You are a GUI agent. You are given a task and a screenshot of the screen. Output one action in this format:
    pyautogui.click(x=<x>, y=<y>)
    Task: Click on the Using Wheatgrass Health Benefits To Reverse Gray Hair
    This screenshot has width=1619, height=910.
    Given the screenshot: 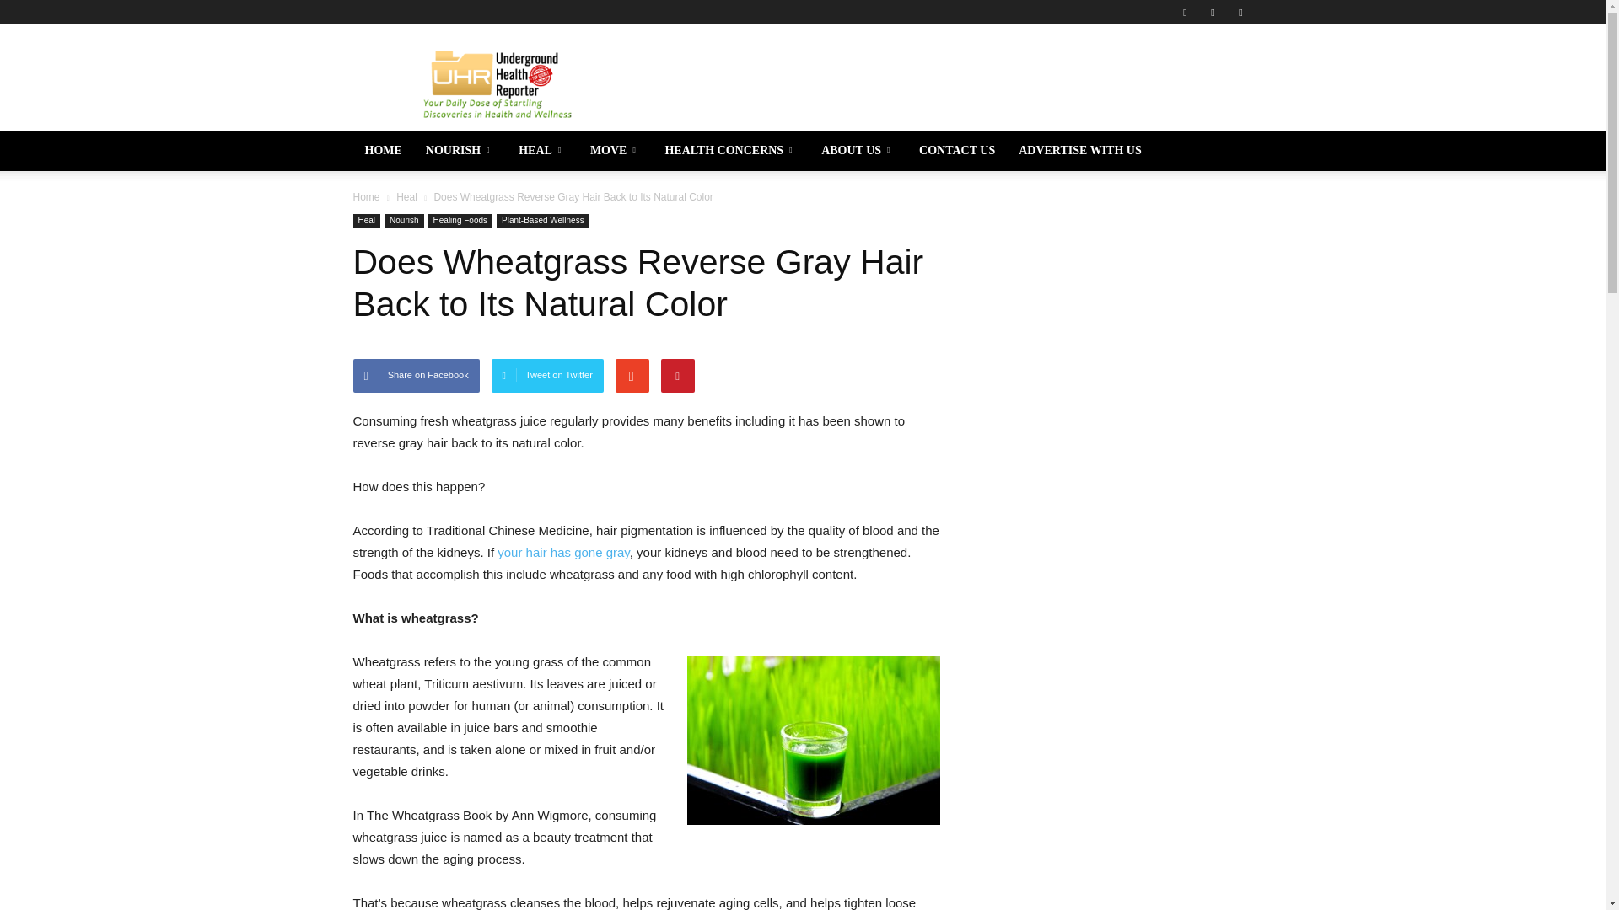 What is the action you would take?
    pyautogui.click(x=563, y=552)
    